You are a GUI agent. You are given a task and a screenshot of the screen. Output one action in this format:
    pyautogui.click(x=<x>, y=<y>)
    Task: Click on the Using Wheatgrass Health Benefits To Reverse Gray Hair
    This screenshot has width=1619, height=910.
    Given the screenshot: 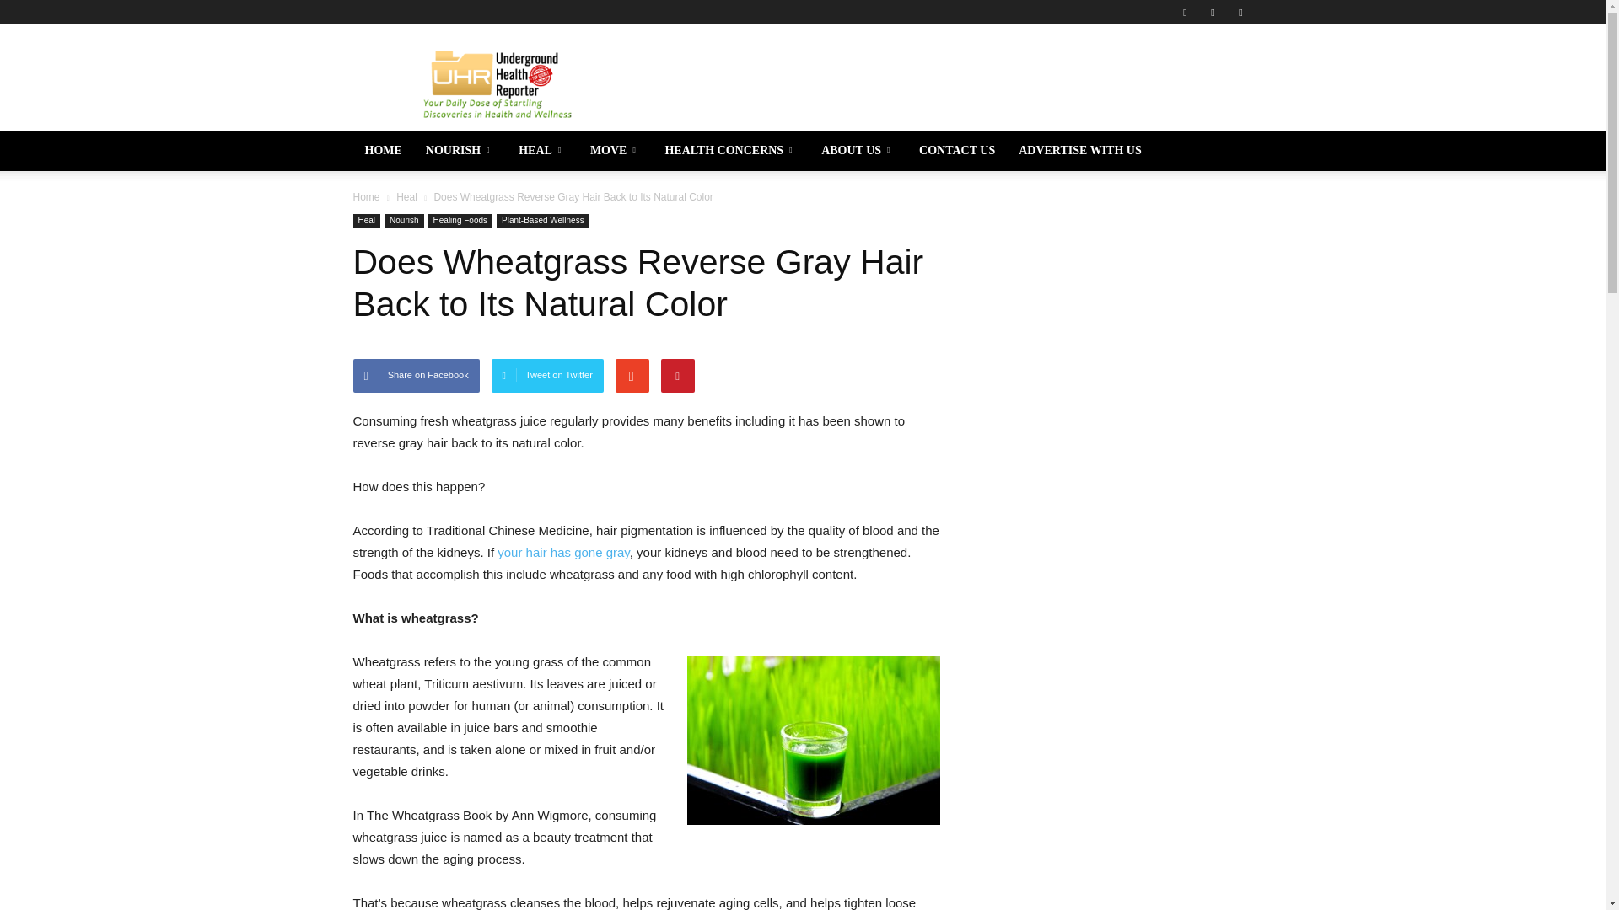 What is the action you would take?
    pyautogui.click(x=563, y=552)
    